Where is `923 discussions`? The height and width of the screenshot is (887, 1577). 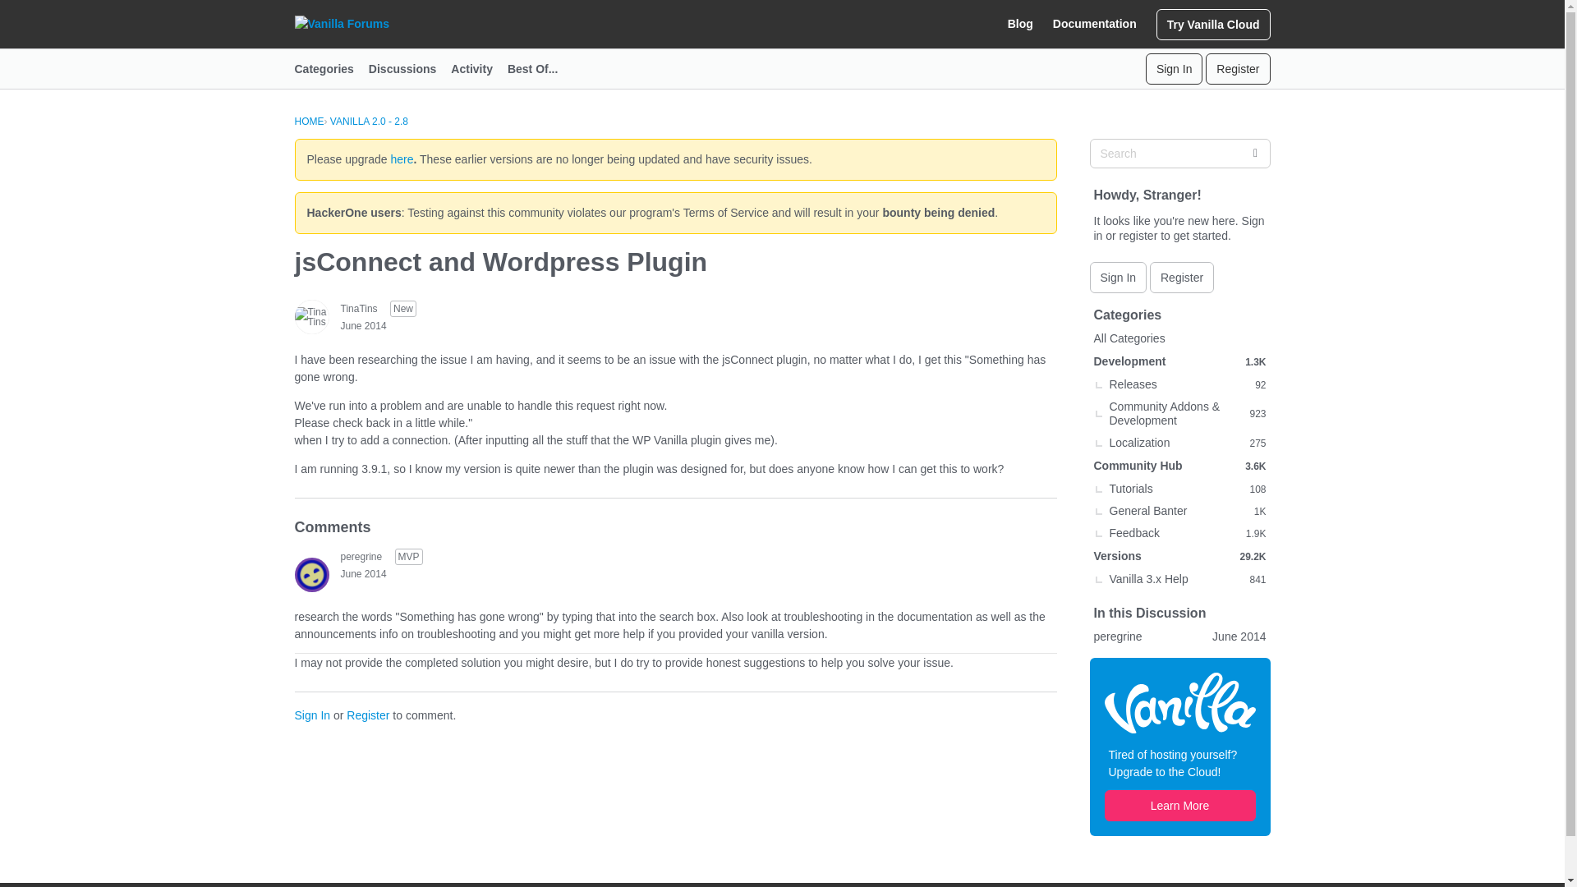 923 discussions is located at coordinates (1257, 414).